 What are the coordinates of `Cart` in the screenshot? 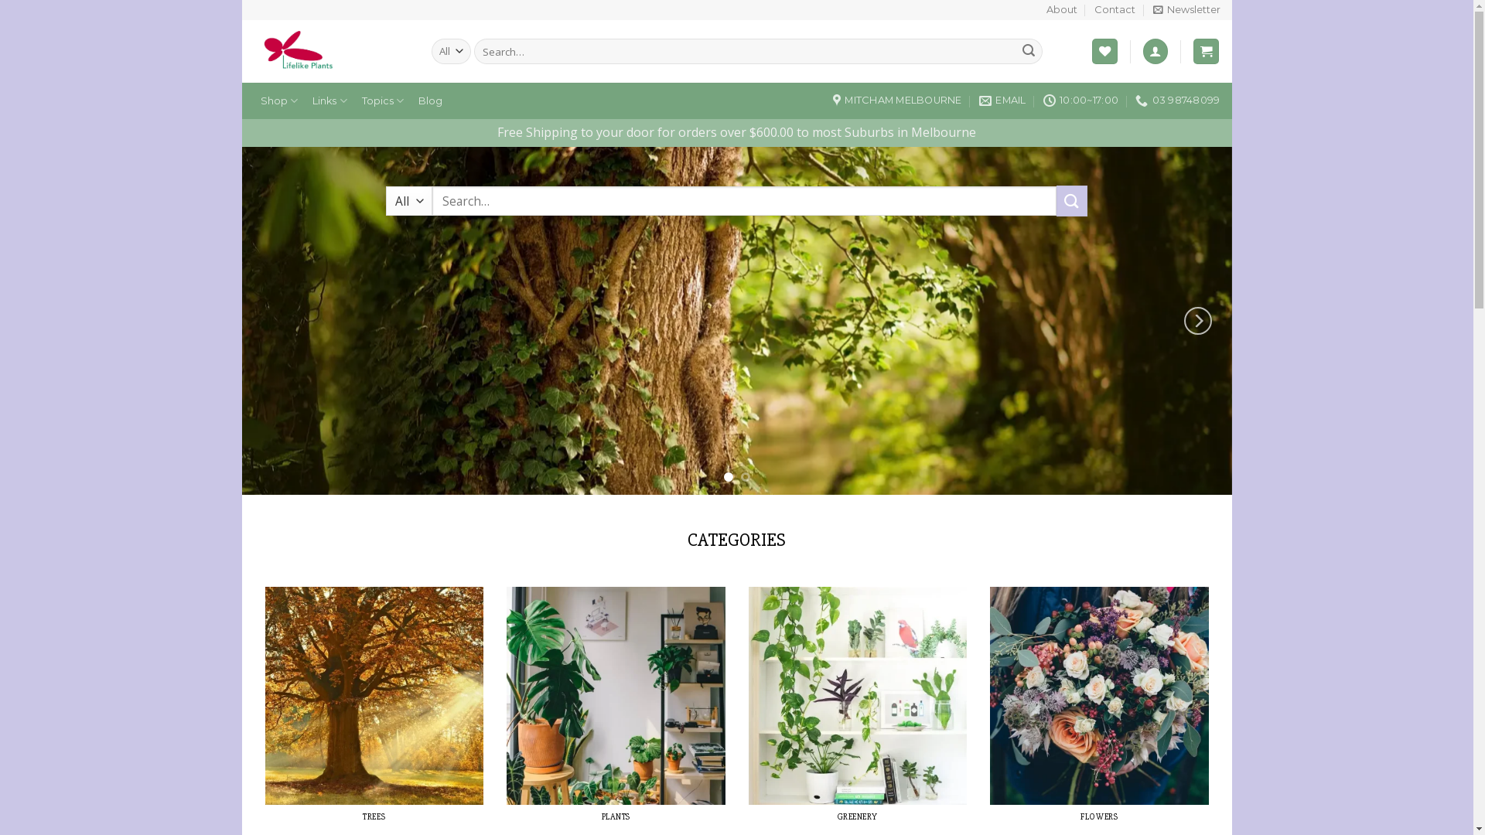 It's located at (1207, 51).